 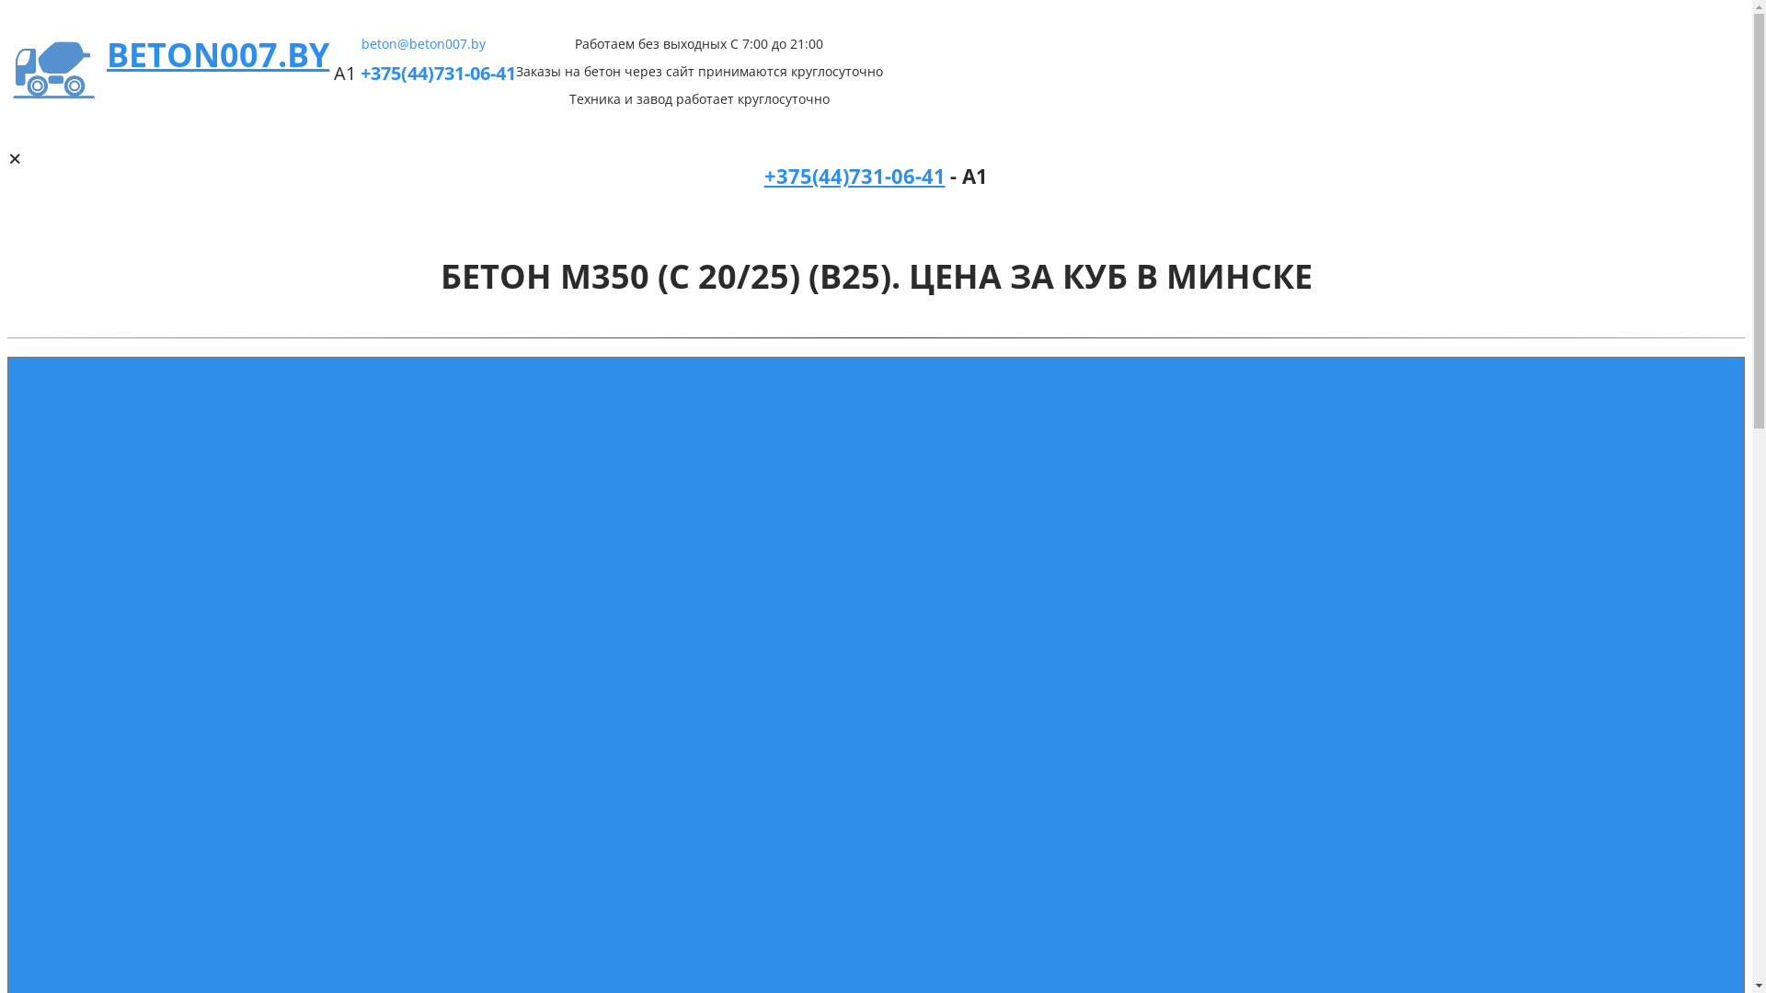 What do you see at coordinates (438, 74) in the screenshot?
I see `+375(44)731-06-41` at bounding box center [438, 74].